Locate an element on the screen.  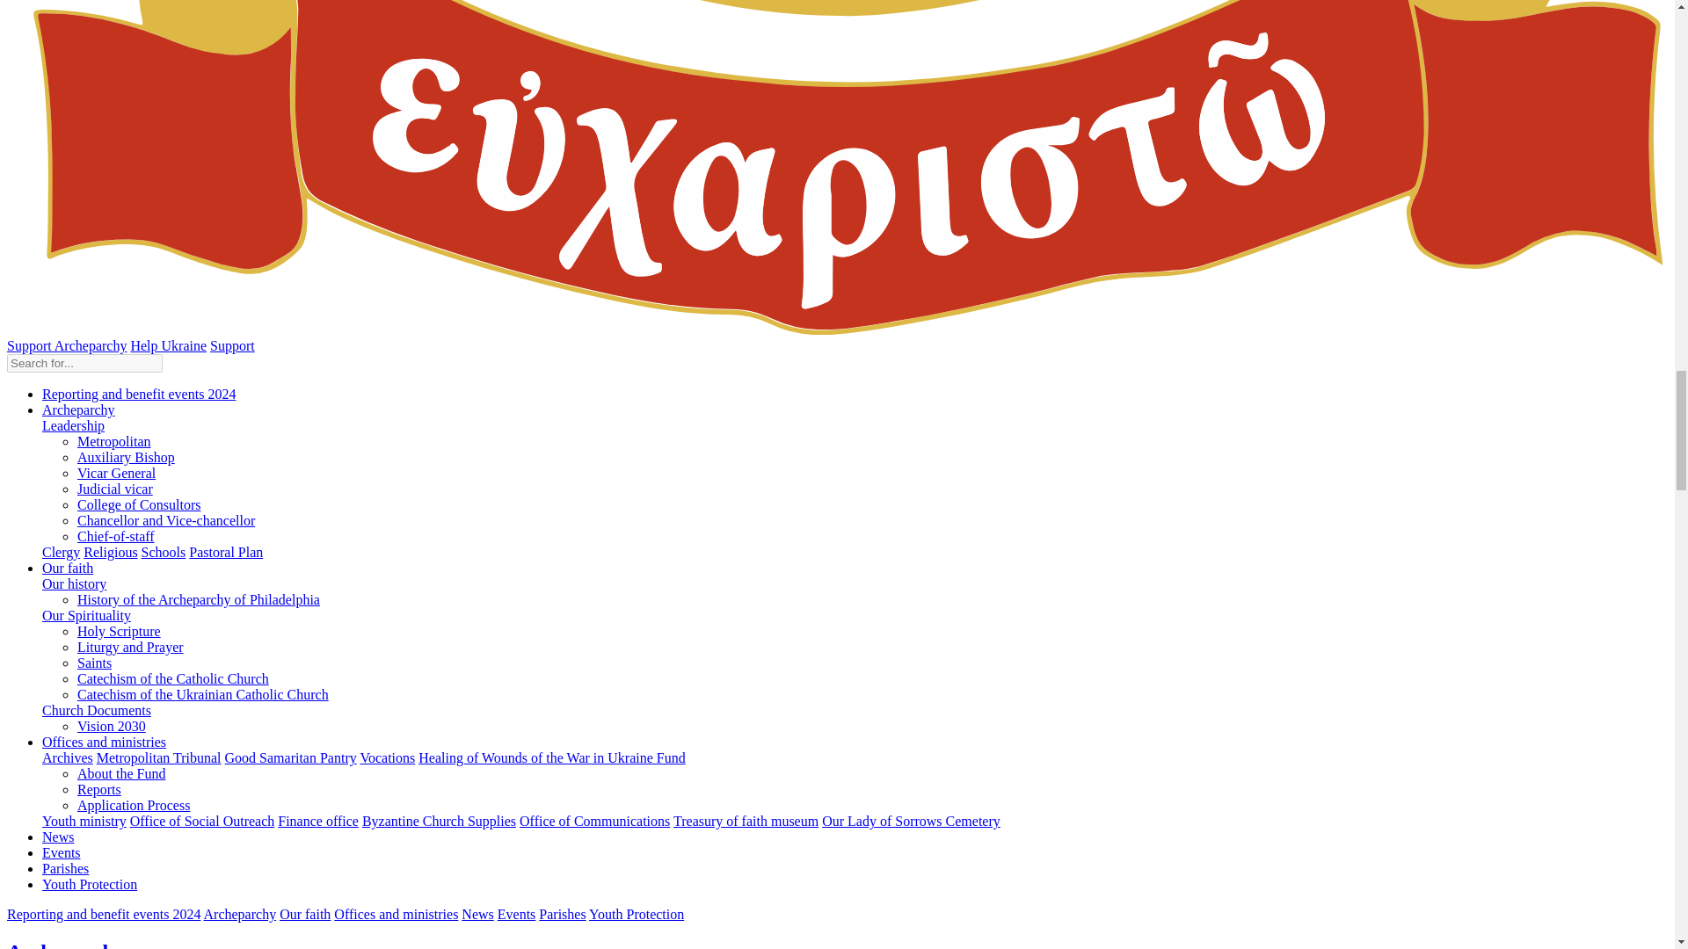
Holy Scripture is located at coordinates (119, 631).